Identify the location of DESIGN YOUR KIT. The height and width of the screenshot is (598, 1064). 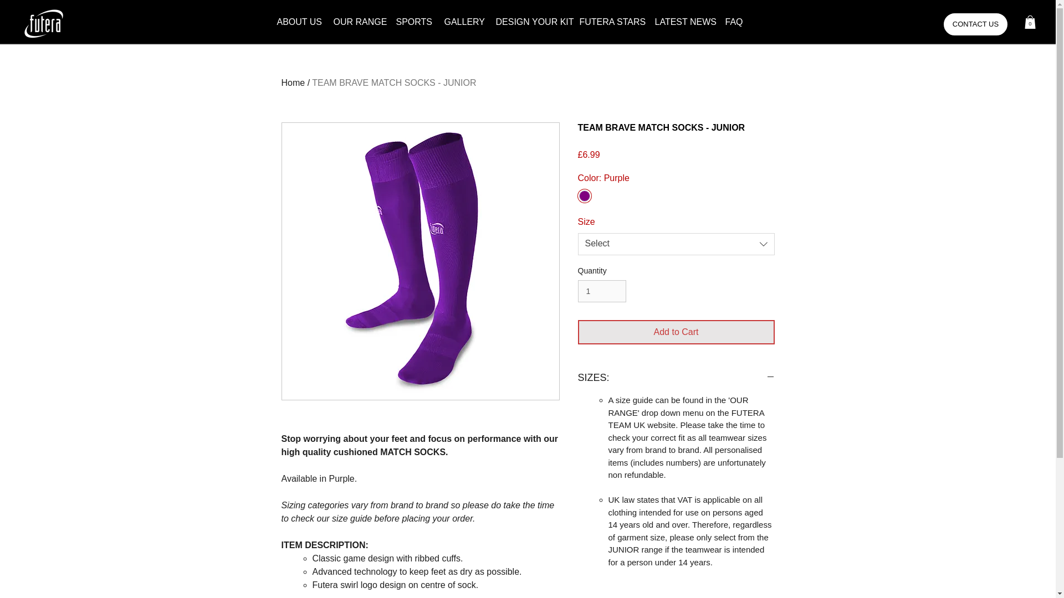
(529, 22).